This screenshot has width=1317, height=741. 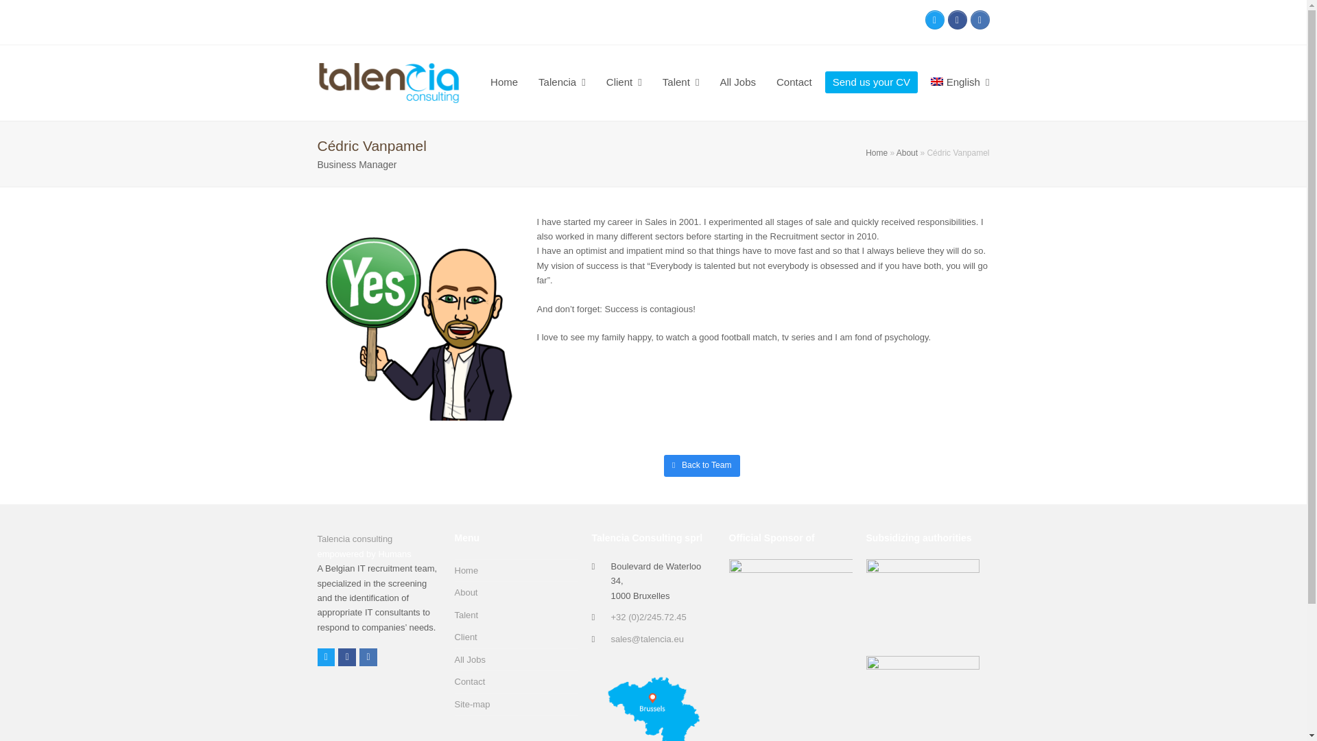 What do you see at coordinates (738, 82) in the screenshot?
I see `All Jobs` at bounding box center [738, 82].